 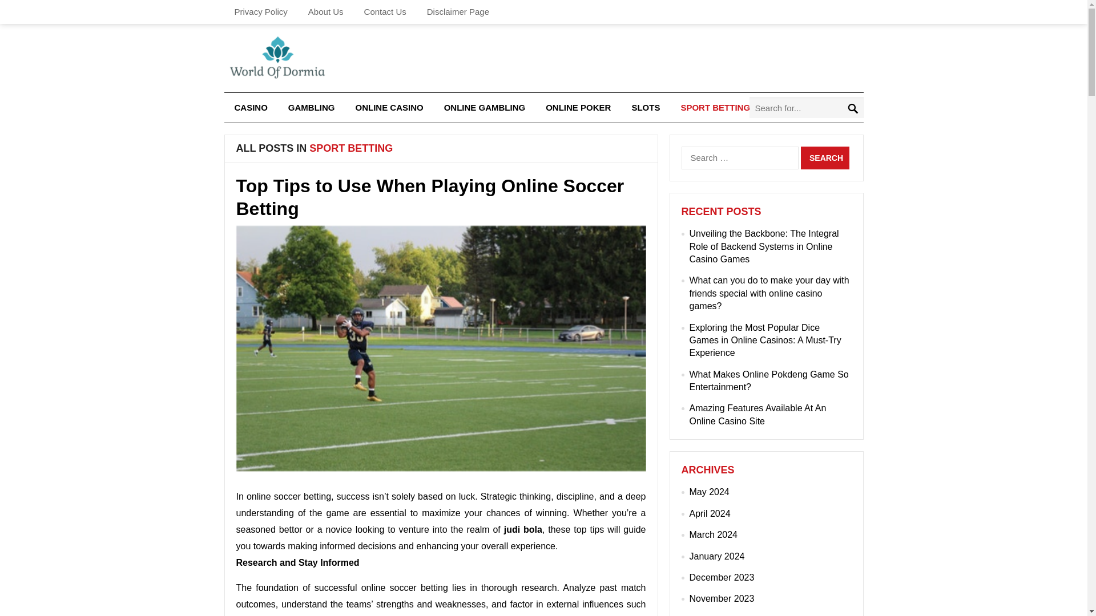 I want to click on judi bola, so click(x=523, y=529).